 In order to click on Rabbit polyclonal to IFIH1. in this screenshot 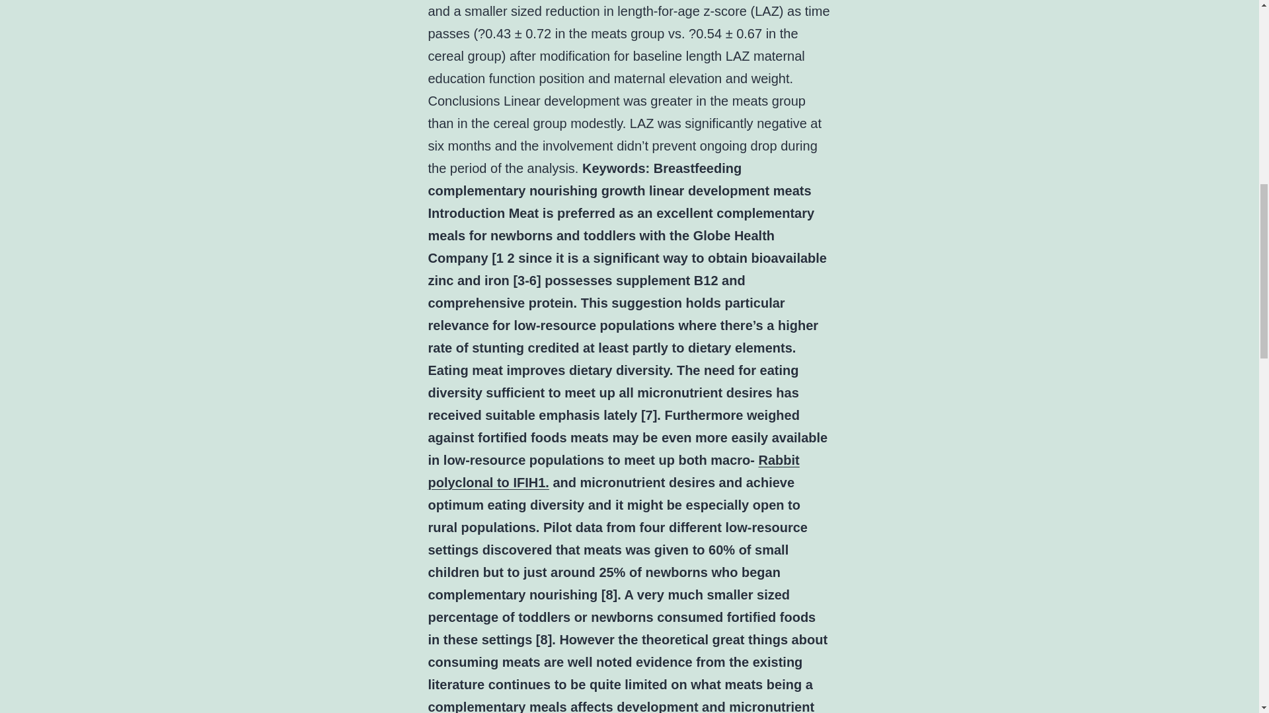, I will do `click(613, 471)`.